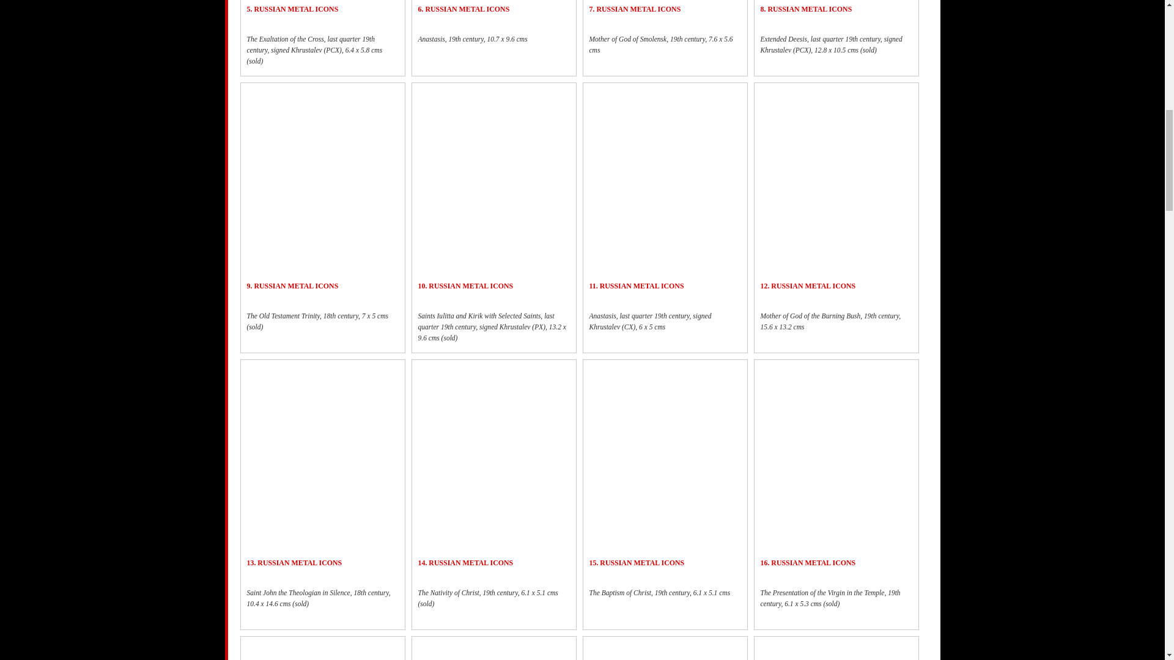 The image size is (1174, 660). What do you see at coordinates (466, 286) in the screenshot?
I see `10. RUSSIAN METAL ICONS` at bounding box center [466, 286].